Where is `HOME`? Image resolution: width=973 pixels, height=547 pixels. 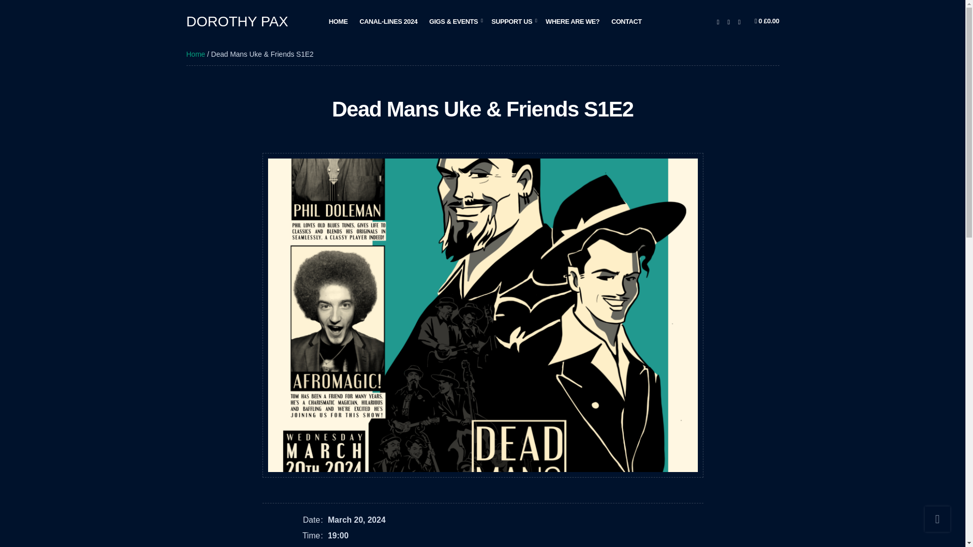 HOME is located at coordinates (338, 21).